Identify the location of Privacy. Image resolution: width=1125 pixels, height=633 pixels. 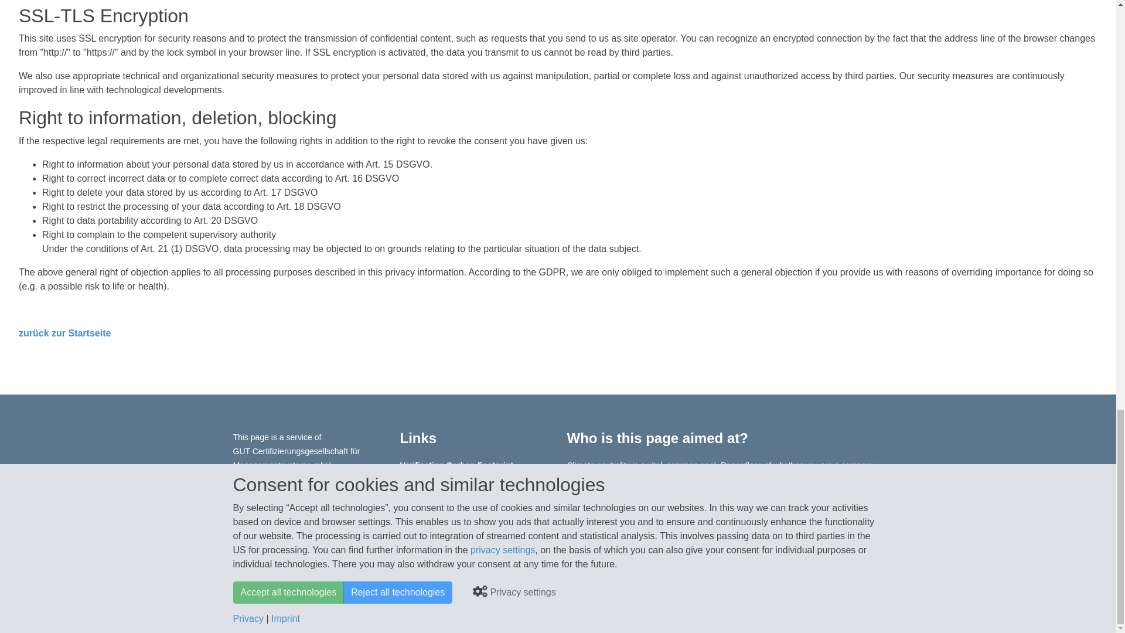
(247, 573).